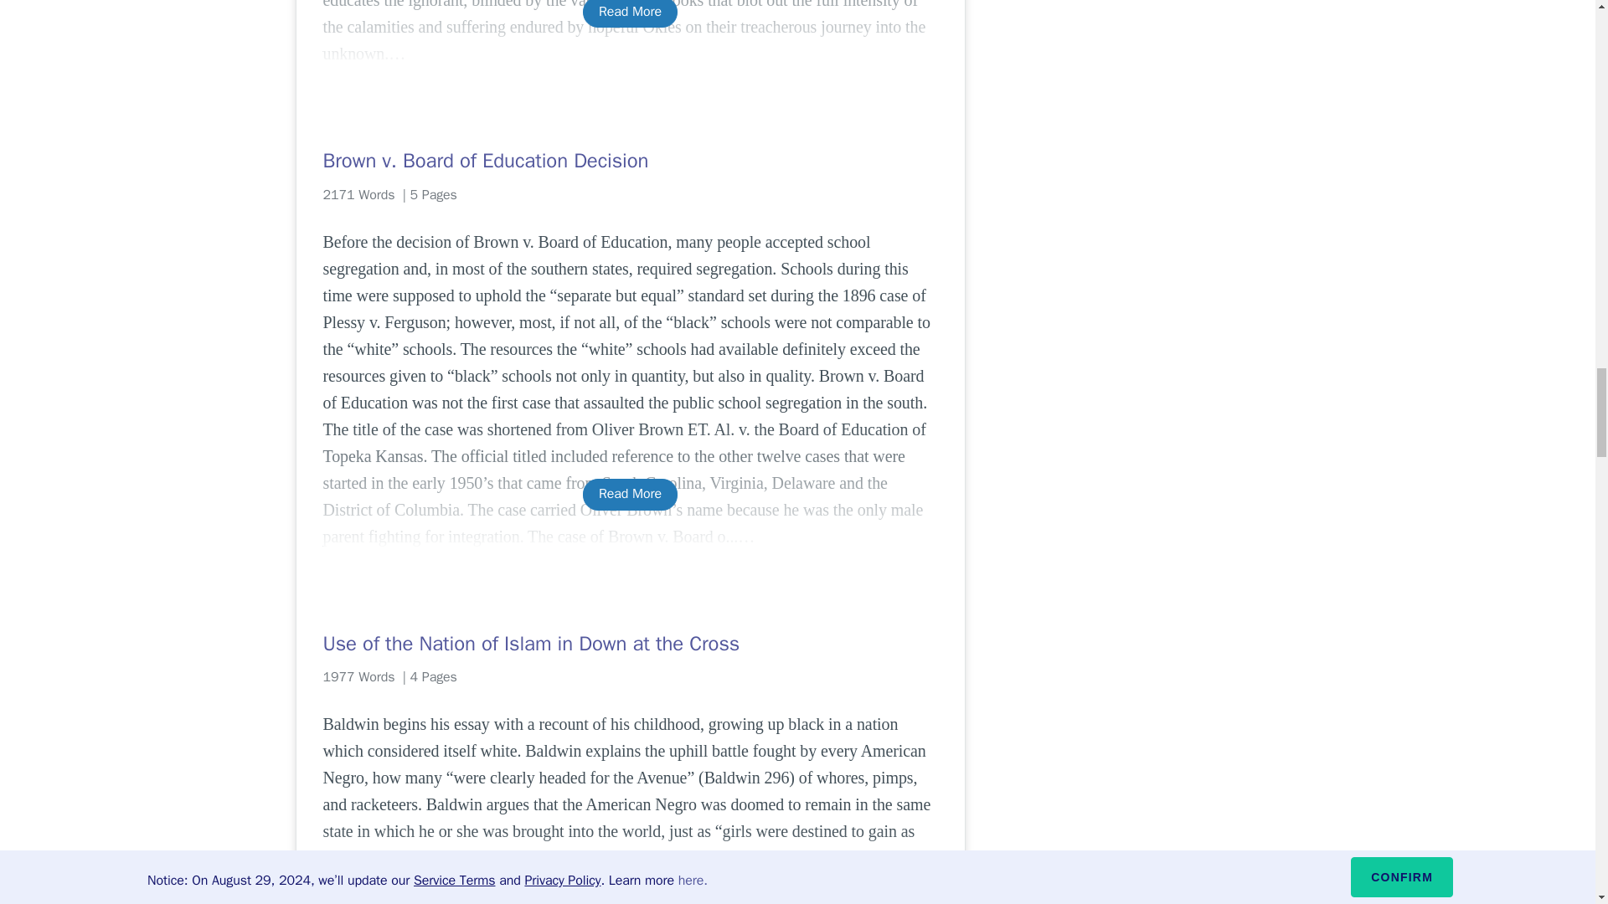 The image size is (1608, 904). I want to click on Read More, so click(630, 892).